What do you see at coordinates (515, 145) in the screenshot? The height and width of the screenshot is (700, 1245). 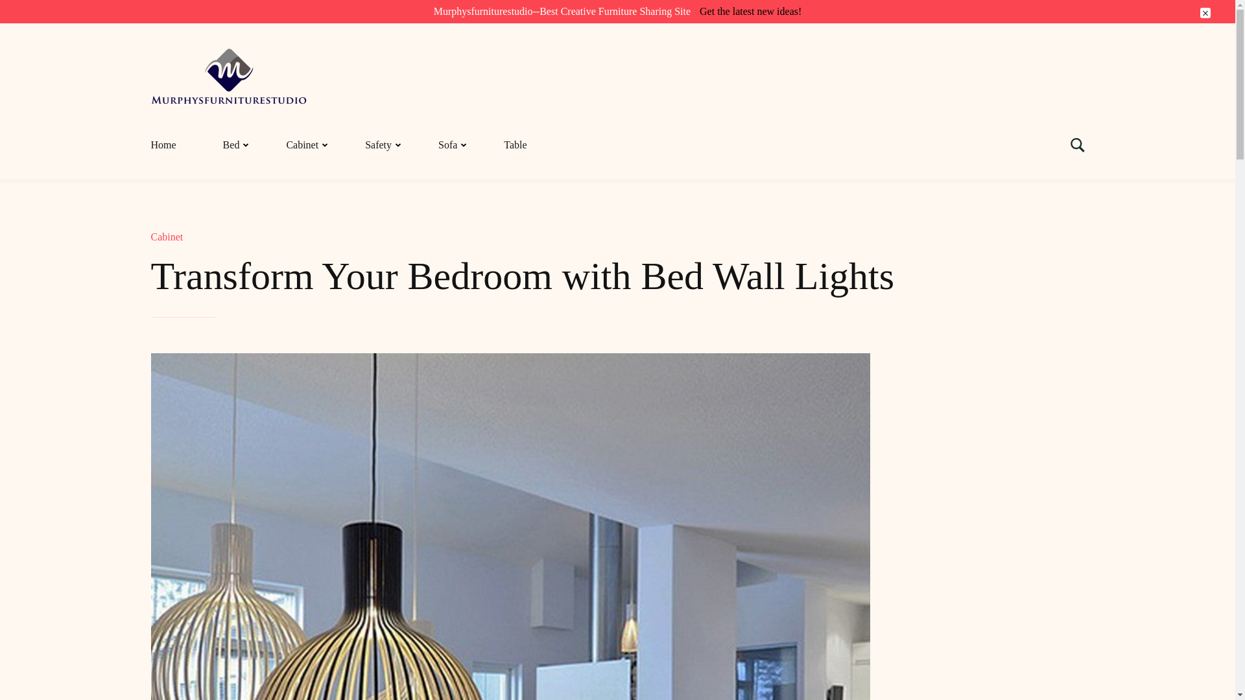 I see `Table` at bounding box center [515, 145].